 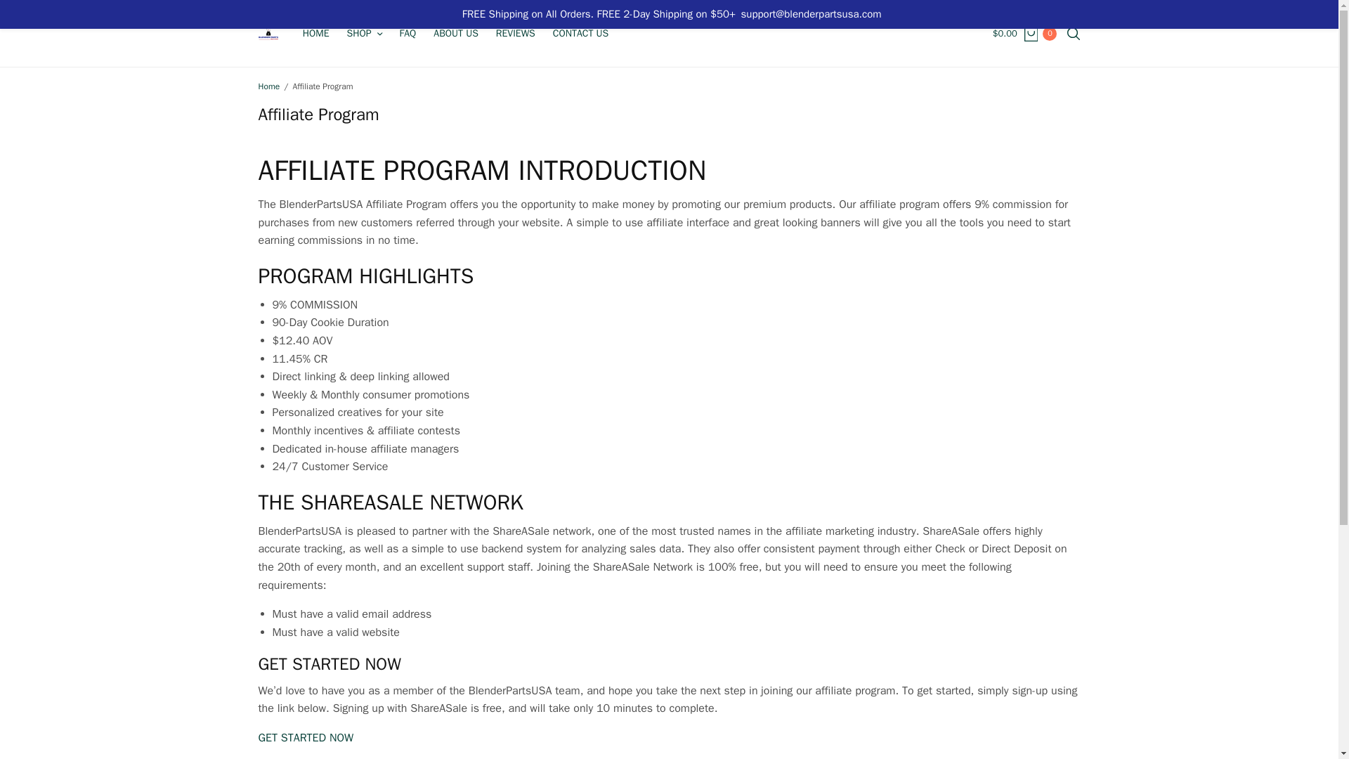 What do you see at coordinates (270, 86) in the screenshot?
I see `Home` at bounding box center [270, 86].